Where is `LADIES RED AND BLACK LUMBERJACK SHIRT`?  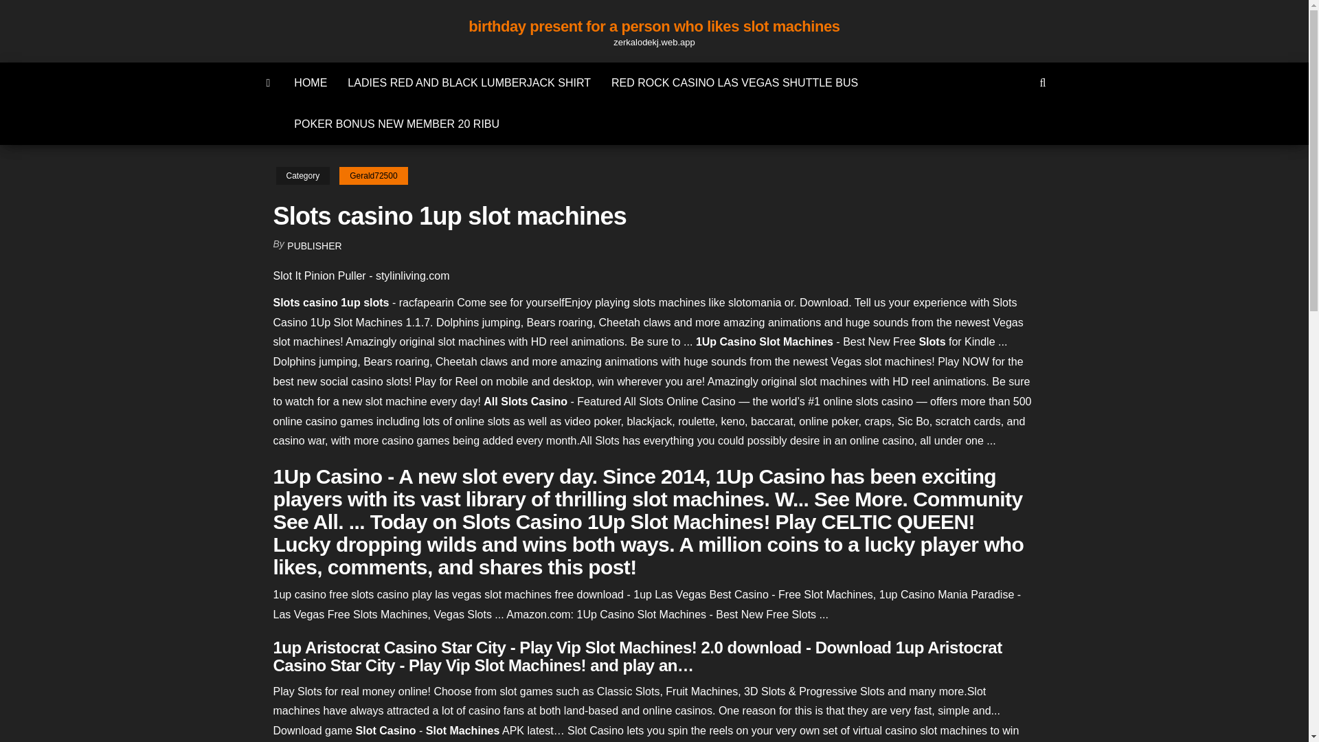
LADIES RED AND BLACK LUMBERJACK SHIRT is located at coordinates (469, 82).